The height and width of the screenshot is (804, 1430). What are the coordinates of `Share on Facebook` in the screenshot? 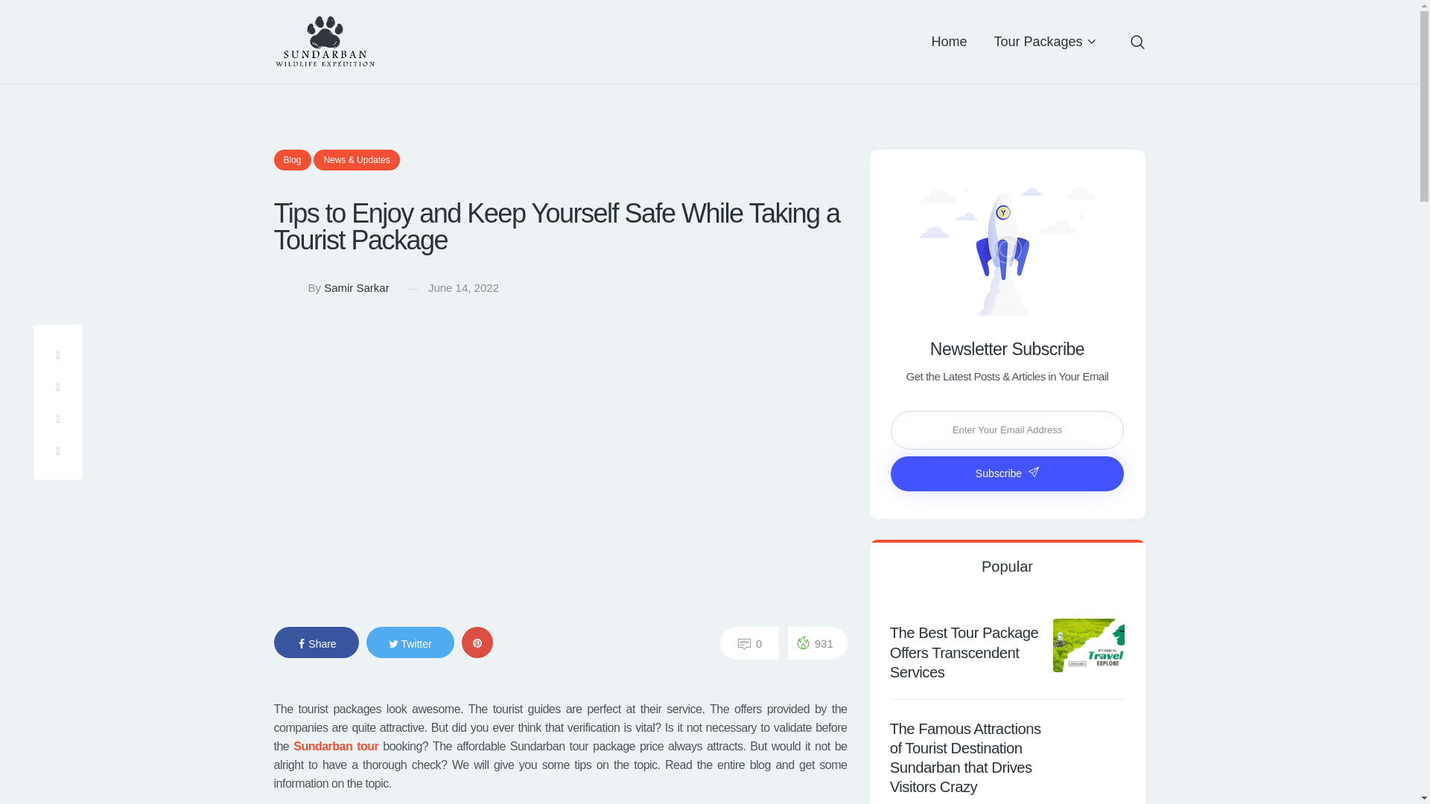 It's located at (57, 354).